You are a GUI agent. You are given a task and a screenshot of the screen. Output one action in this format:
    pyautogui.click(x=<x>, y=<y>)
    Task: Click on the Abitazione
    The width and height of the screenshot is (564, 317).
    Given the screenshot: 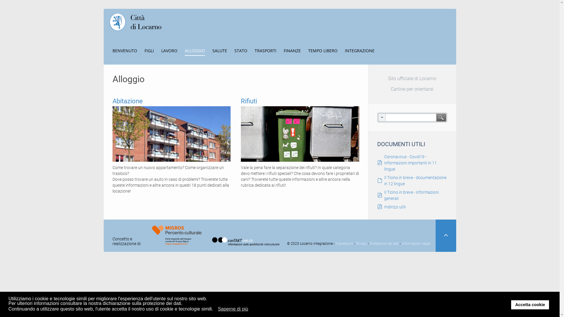 What is the action you would take?
    pyautogui.click(x=127, y=101)
    